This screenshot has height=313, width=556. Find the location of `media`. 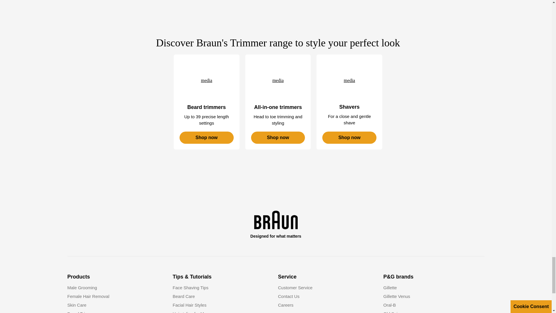

media is located at coordinates (278, 81).